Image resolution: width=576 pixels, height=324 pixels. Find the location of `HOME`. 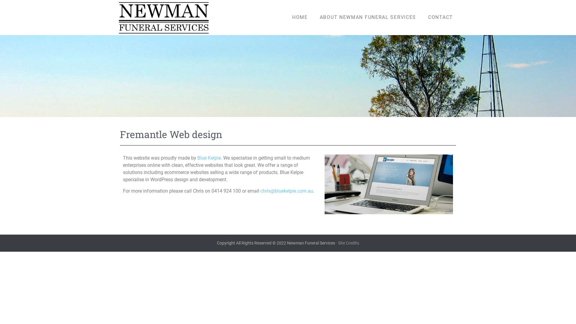

HOME is located at coordinates (300, 17).